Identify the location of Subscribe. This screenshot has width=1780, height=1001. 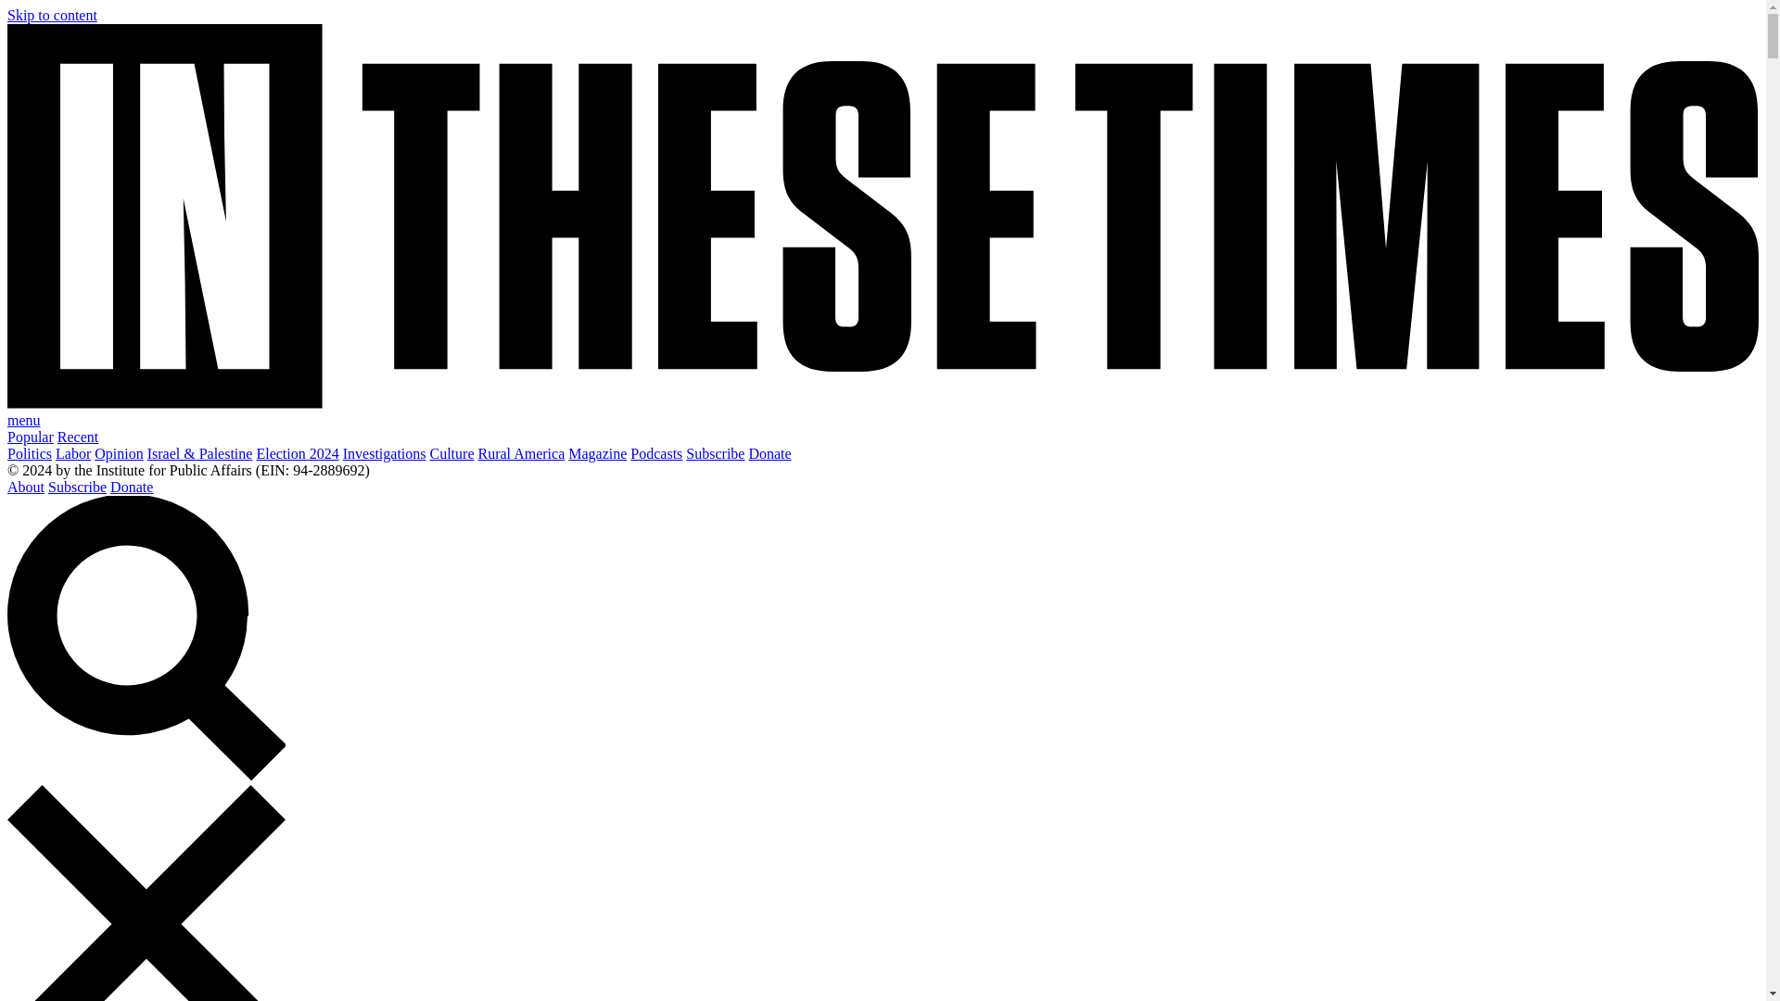
(714, 452).